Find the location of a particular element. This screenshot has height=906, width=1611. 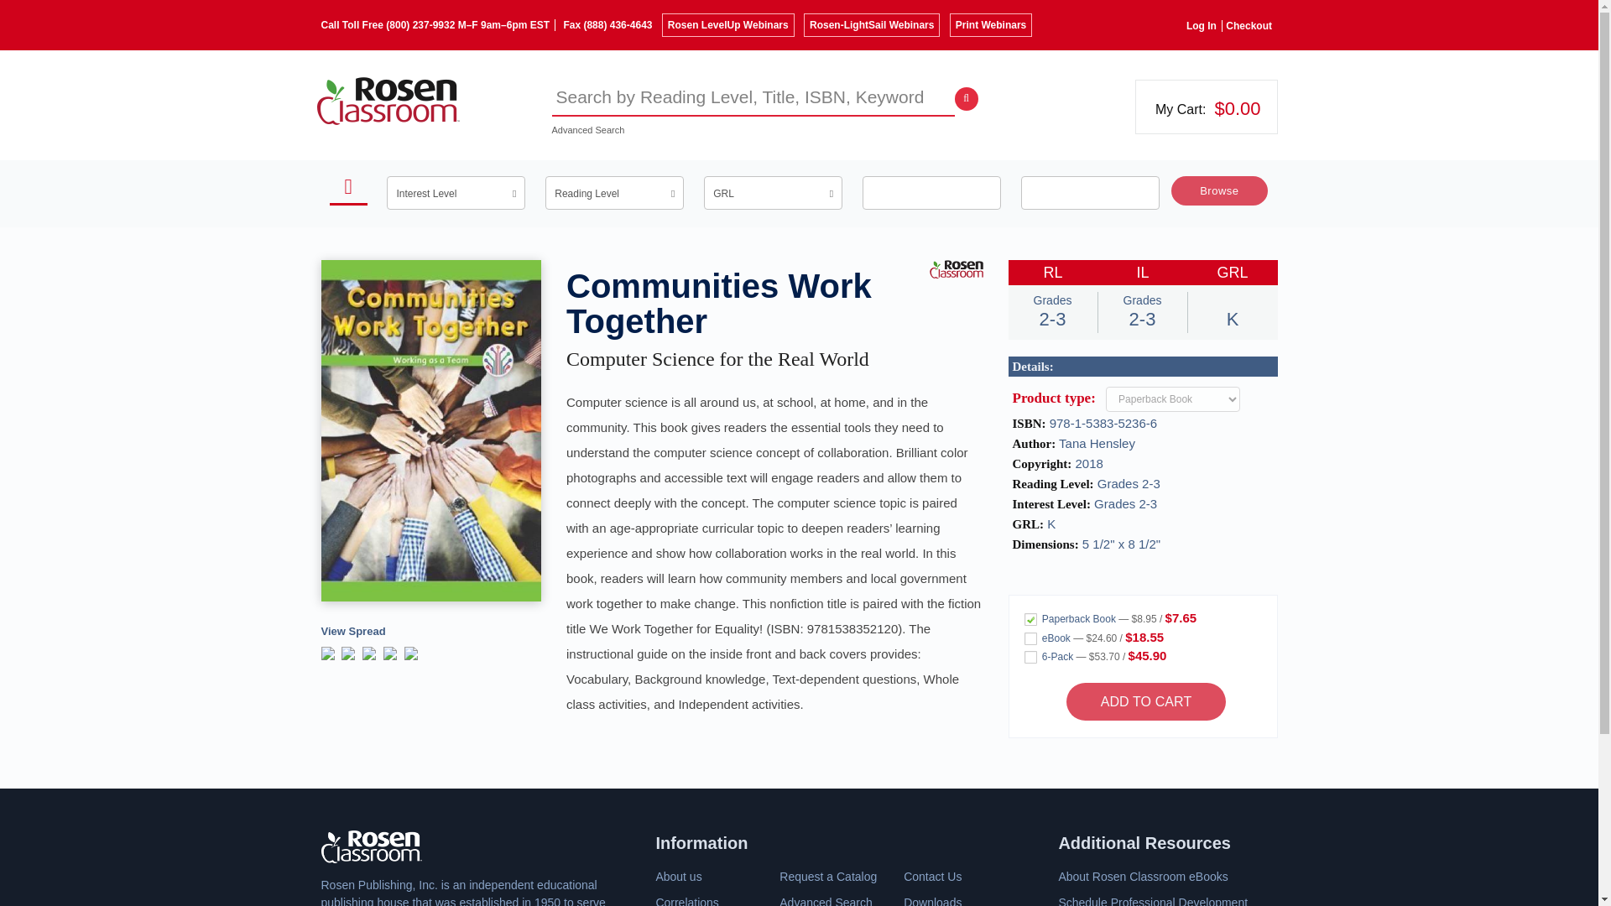

Computer Science for the Real World is located at coordinates (718, 359).